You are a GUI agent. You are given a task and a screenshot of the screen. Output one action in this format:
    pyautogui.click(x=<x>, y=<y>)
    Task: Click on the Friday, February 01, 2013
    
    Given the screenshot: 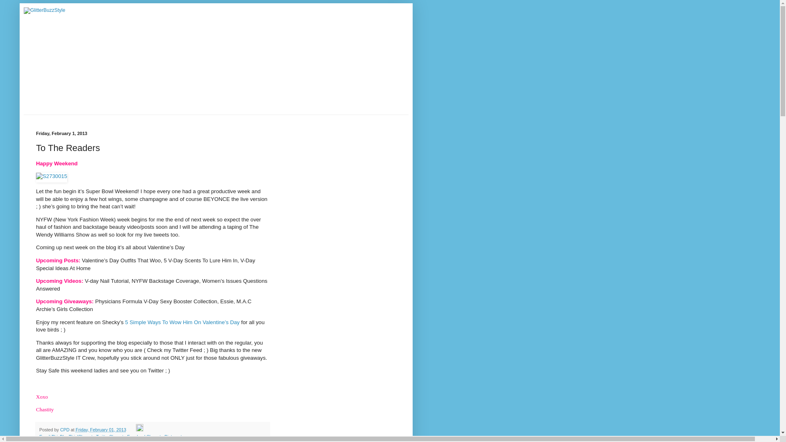 What is the action you would take?
    pyautogui.click(x=101, y=430)
    